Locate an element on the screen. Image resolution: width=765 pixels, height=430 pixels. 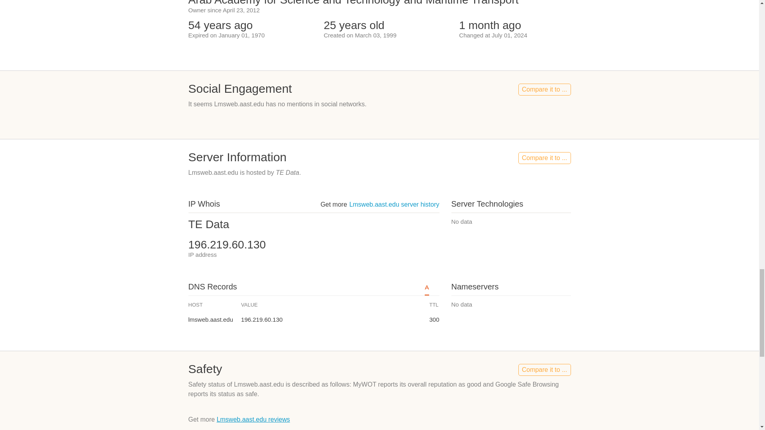
Lmsweb.aast.edu server history is located at coordinates (394, 204).